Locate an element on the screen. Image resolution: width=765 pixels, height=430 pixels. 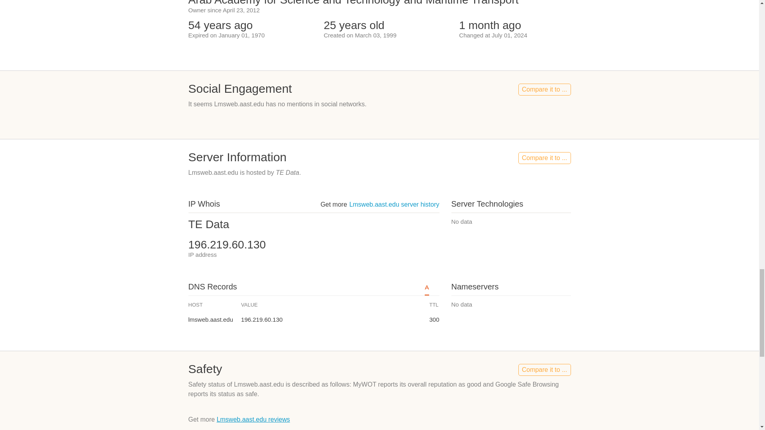
Lmsweb.aast.edu server history is located at coordinates (394, 204).